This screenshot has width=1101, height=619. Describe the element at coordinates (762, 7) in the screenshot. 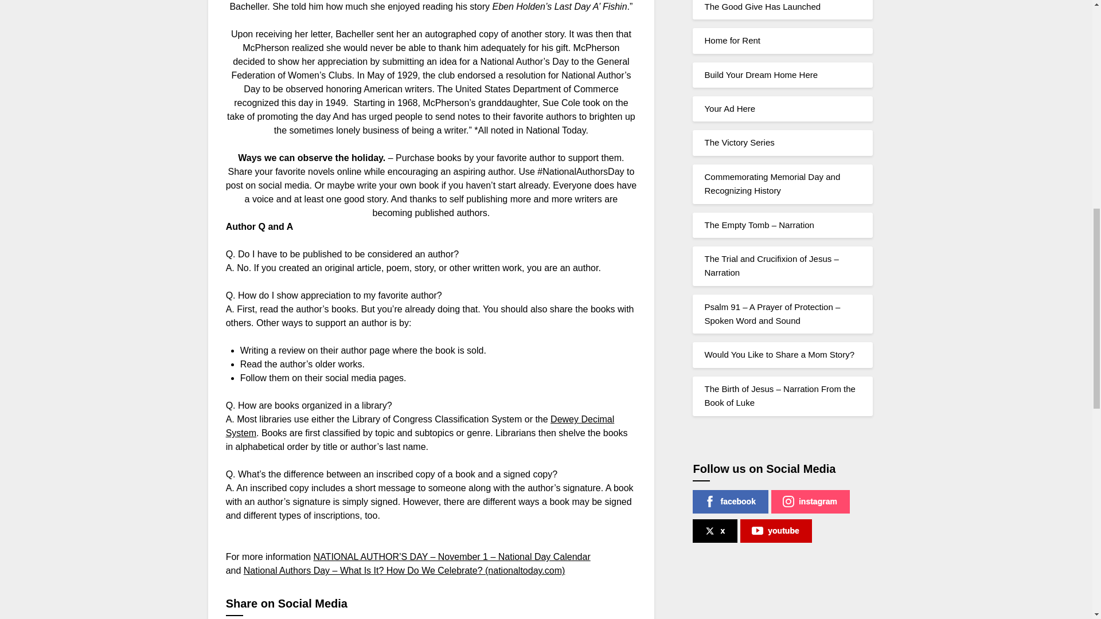

I see `The Good Give Has Launched` at that location.